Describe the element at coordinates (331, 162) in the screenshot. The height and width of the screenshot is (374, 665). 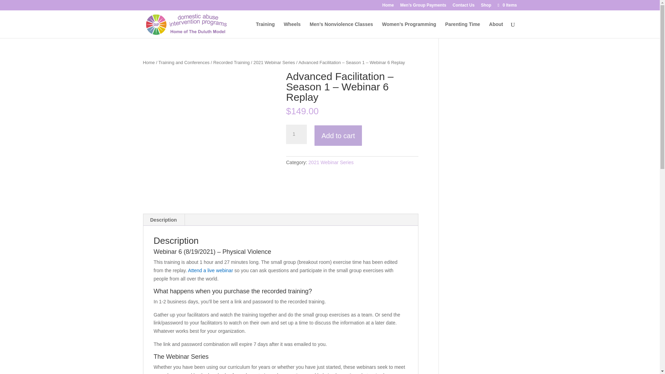
I see `2021 Webinar Series` at that location.